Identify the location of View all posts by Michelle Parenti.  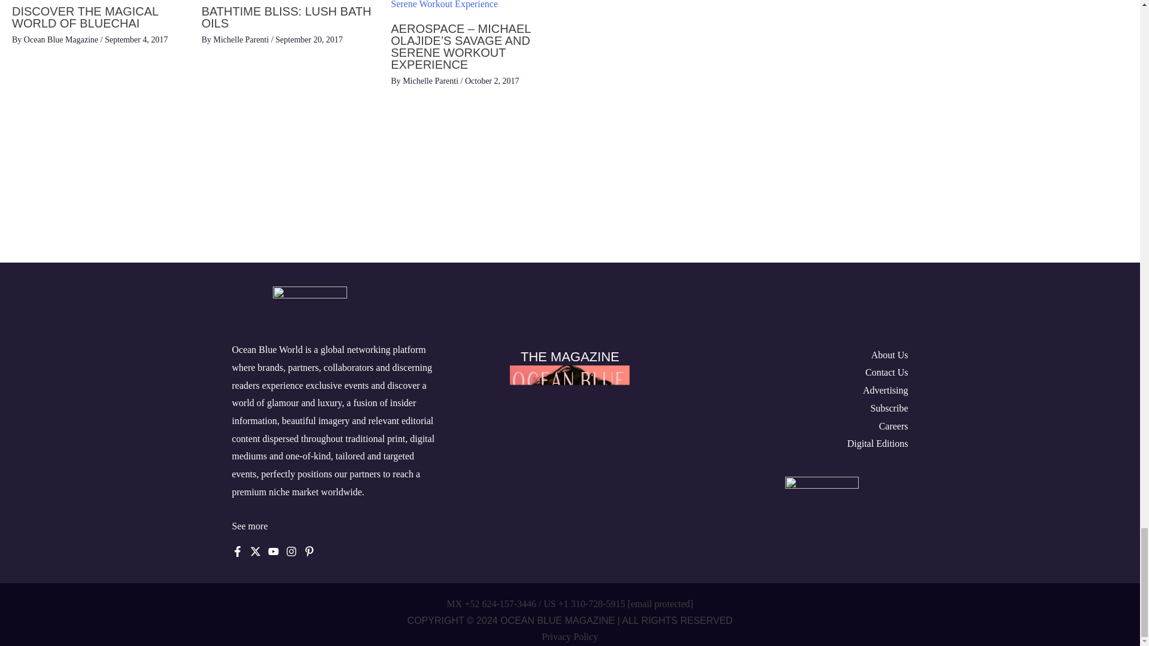
(431, 81).